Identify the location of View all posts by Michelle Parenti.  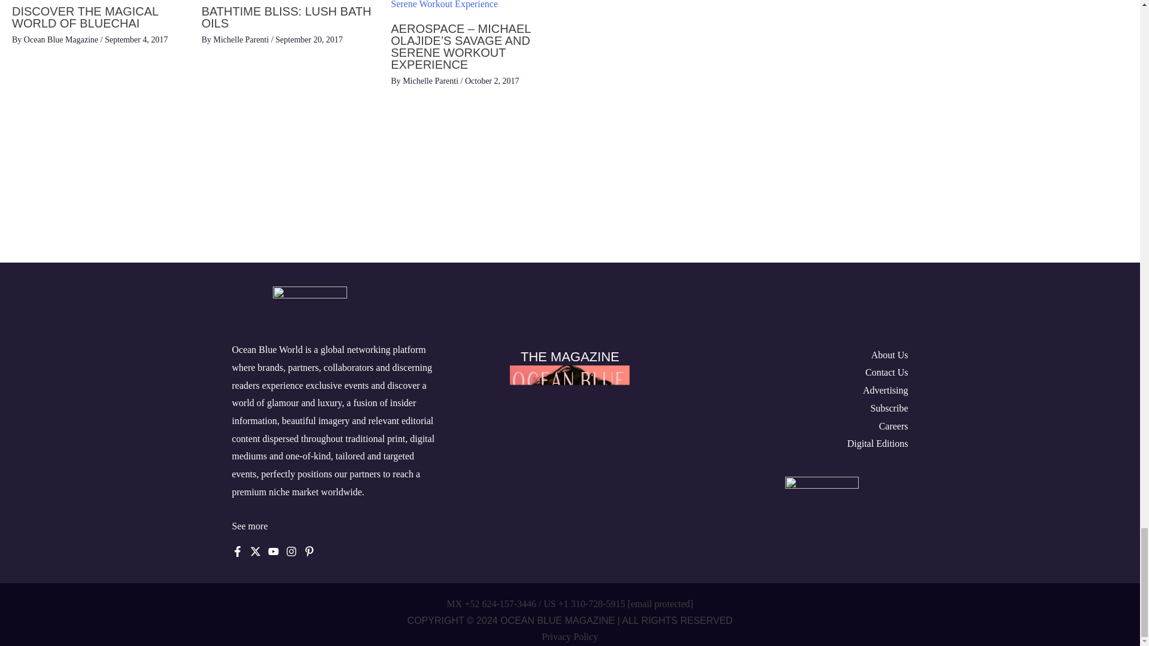
(431, 81).